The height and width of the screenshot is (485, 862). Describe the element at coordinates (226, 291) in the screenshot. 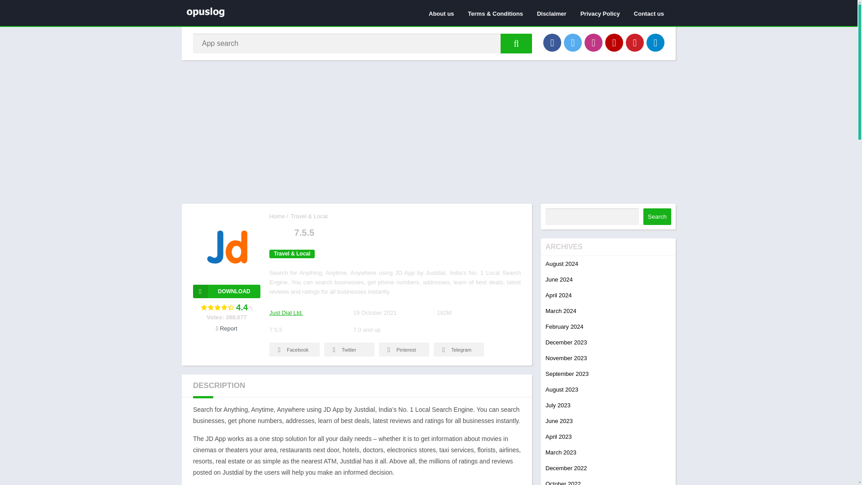

I see `Download` at that location.